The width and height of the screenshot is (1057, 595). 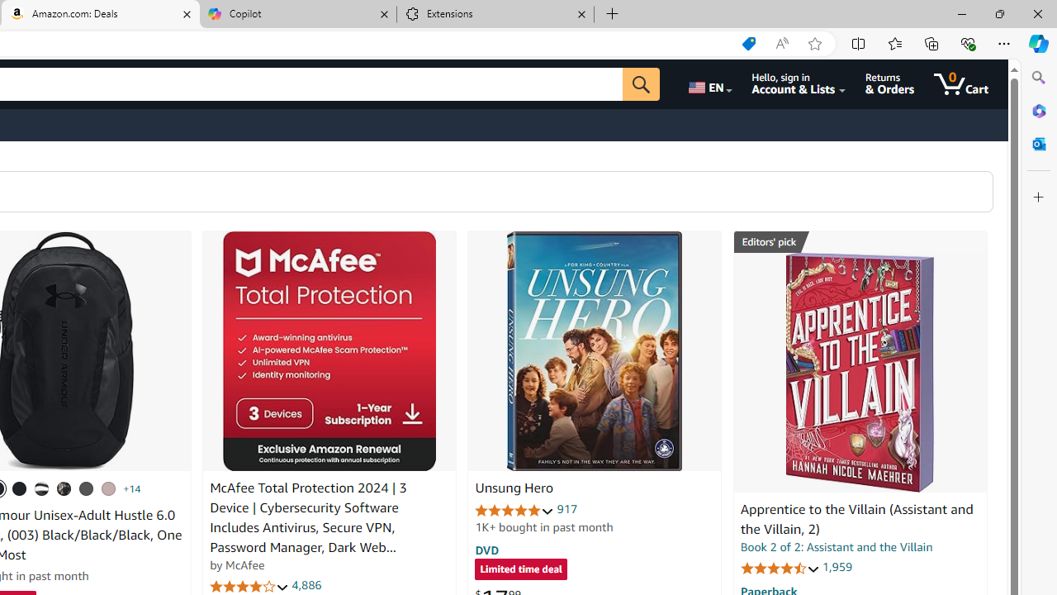 I want to click on Search, so click(x=1039, y=78).